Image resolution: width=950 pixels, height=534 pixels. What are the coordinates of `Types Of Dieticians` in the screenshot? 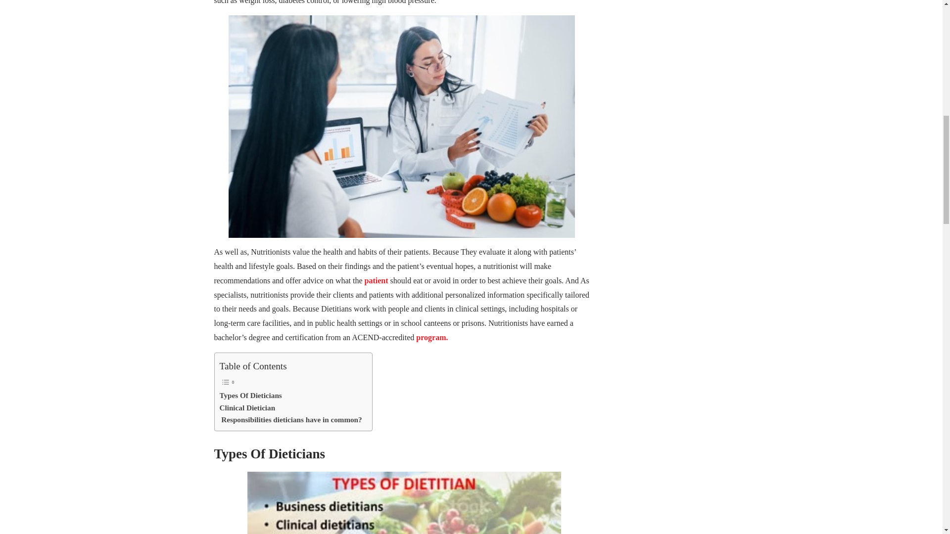 It's located at (250, 396).